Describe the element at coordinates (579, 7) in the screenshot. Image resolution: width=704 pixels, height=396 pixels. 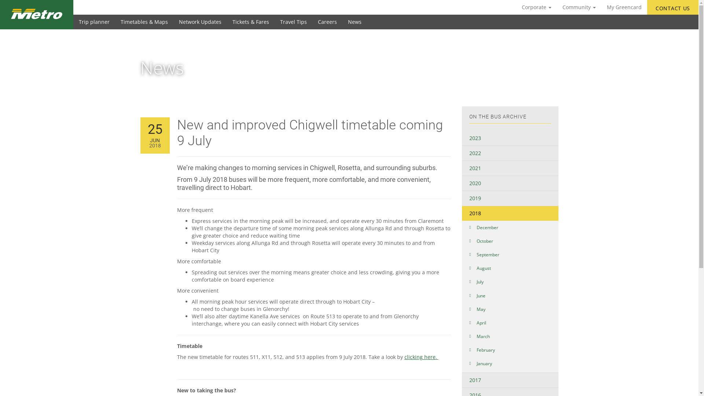
I see `Community` at that location.